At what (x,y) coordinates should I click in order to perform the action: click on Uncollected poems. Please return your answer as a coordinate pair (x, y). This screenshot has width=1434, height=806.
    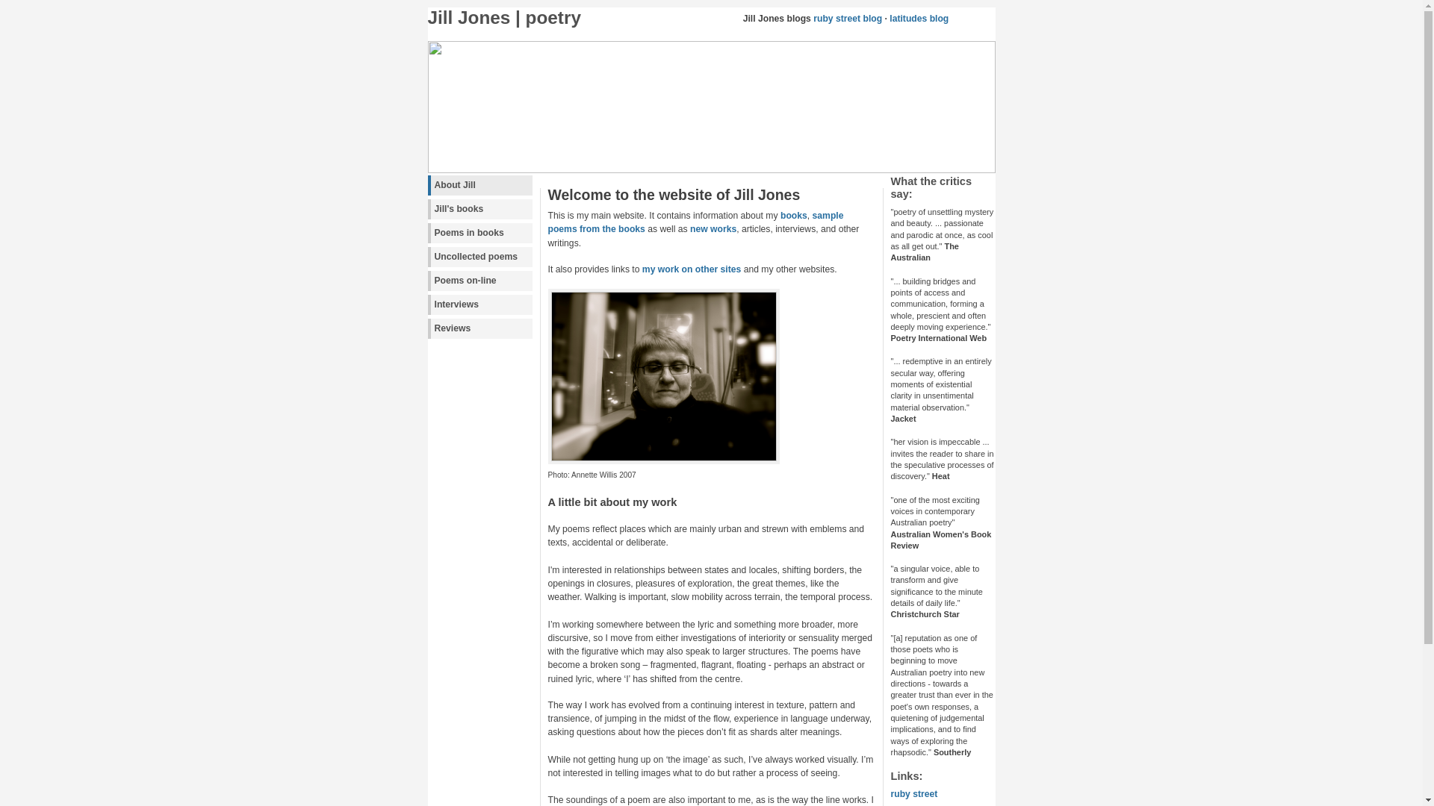
    Looking at the image, I should click on (479, 257).